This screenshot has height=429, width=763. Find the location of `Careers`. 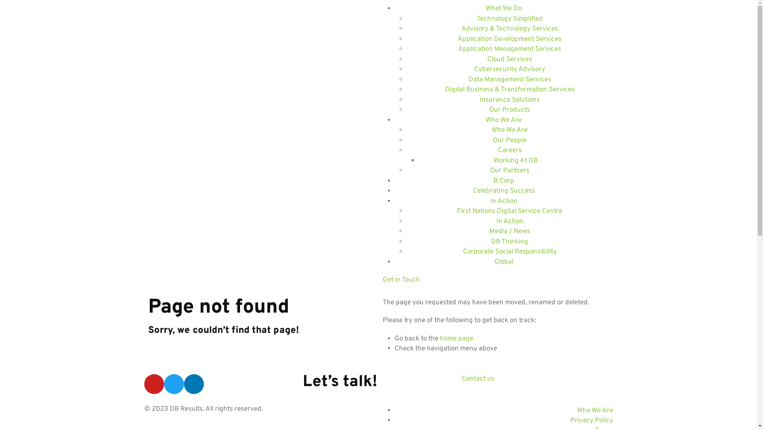

Careers is located at coordinates (509, 151).